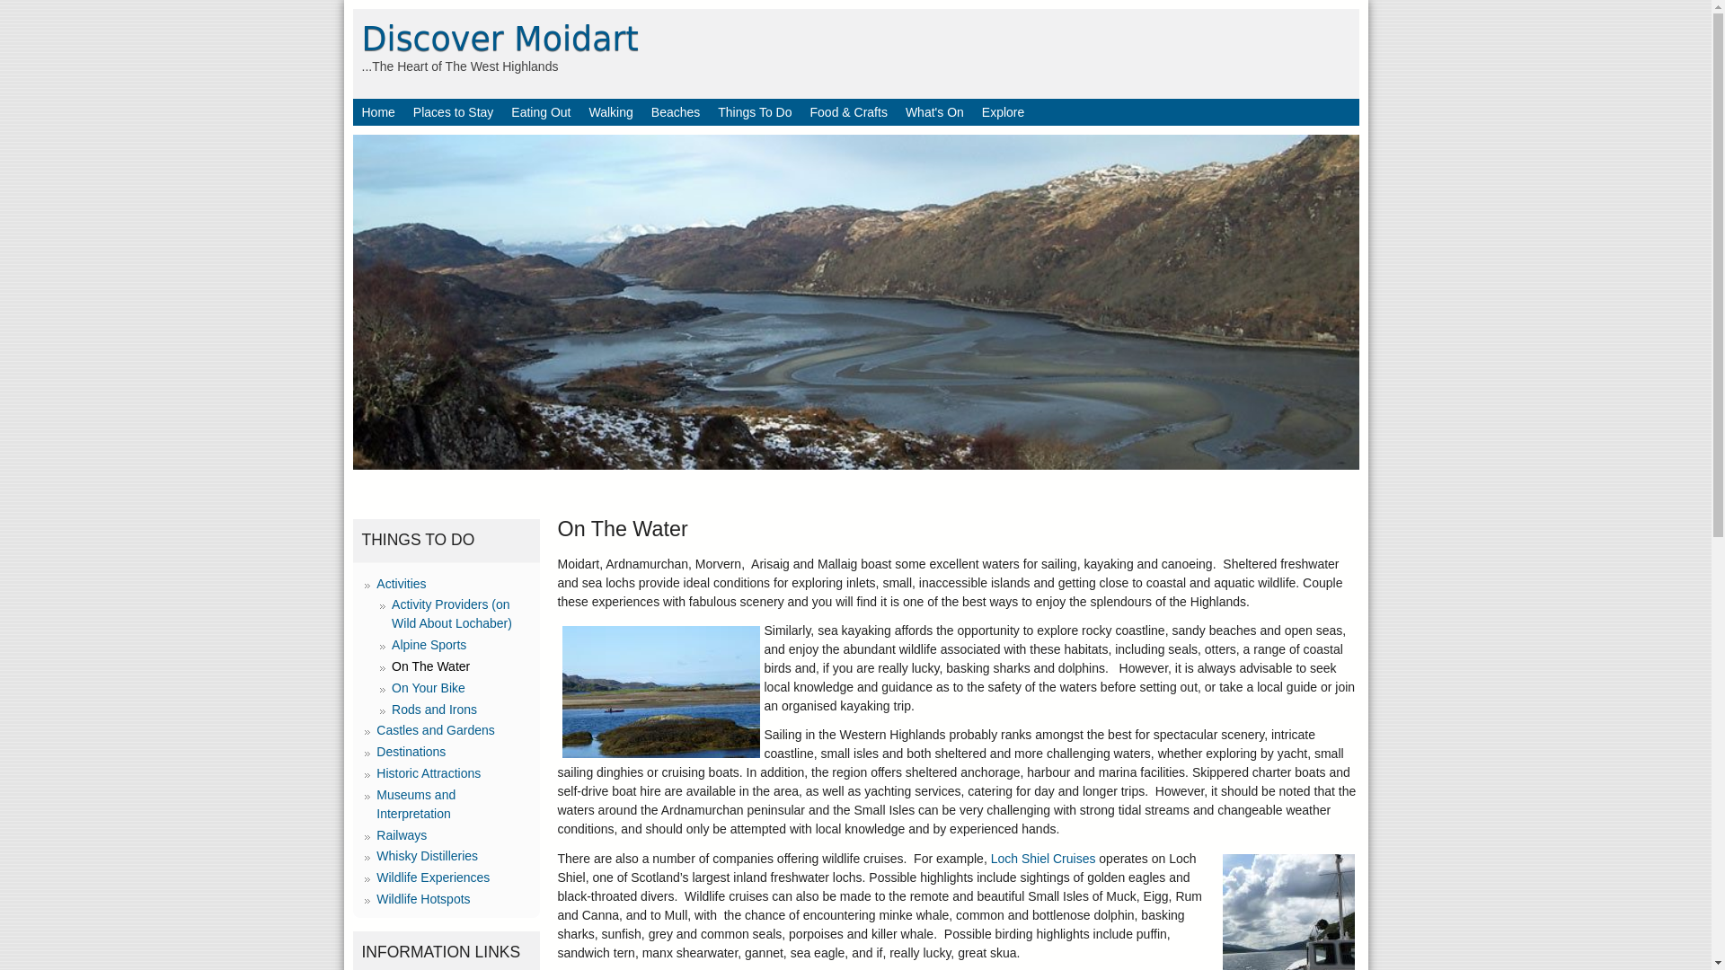  Describe the element at coordinates (500, 38) in the screenshot. I see `Home page` at that location.